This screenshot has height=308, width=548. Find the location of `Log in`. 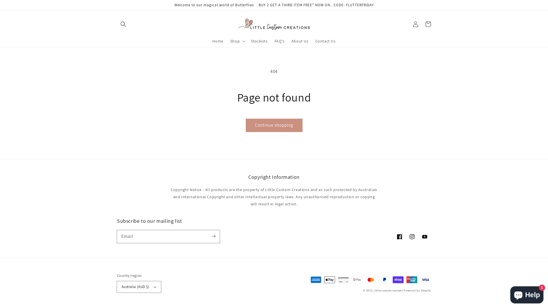

Log in is located at coordinates (416, 24).